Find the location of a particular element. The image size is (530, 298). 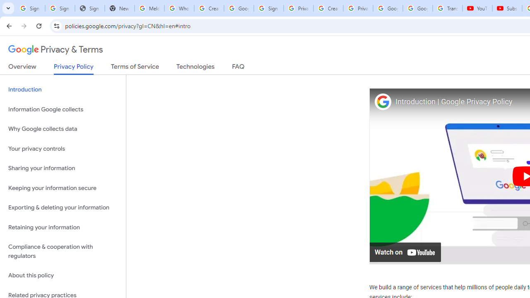

Compliance & cooperation with regulators is located at coordinates (63, 252).